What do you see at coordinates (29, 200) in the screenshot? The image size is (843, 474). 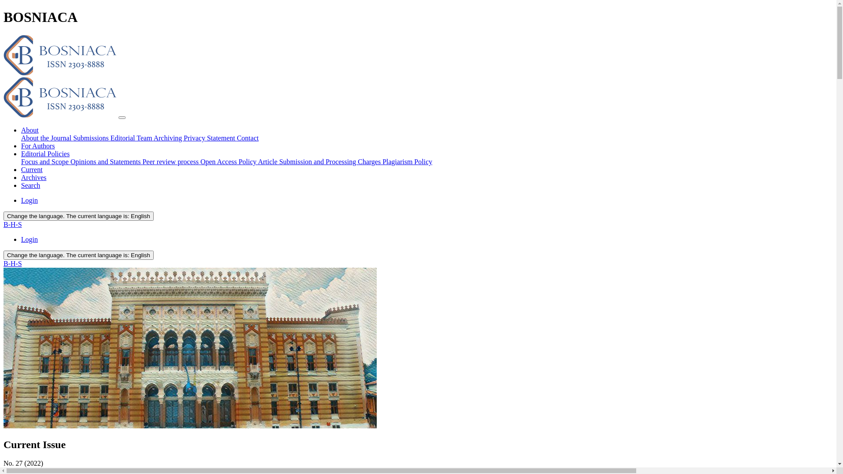 I see `Login` at bounding box center [29, 200].